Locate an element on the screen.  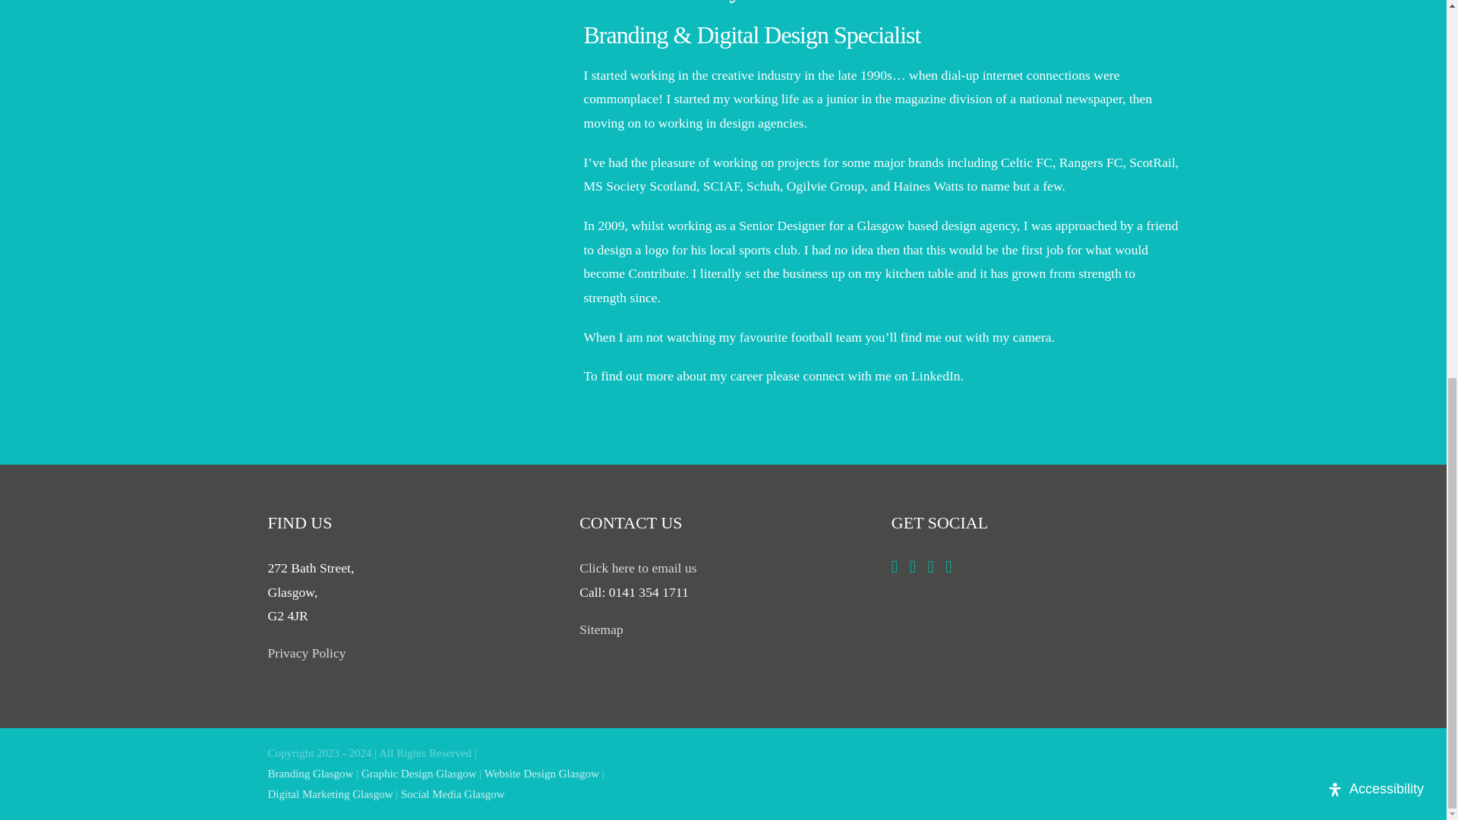
Accessibility is located at coordinates (1376, 90).